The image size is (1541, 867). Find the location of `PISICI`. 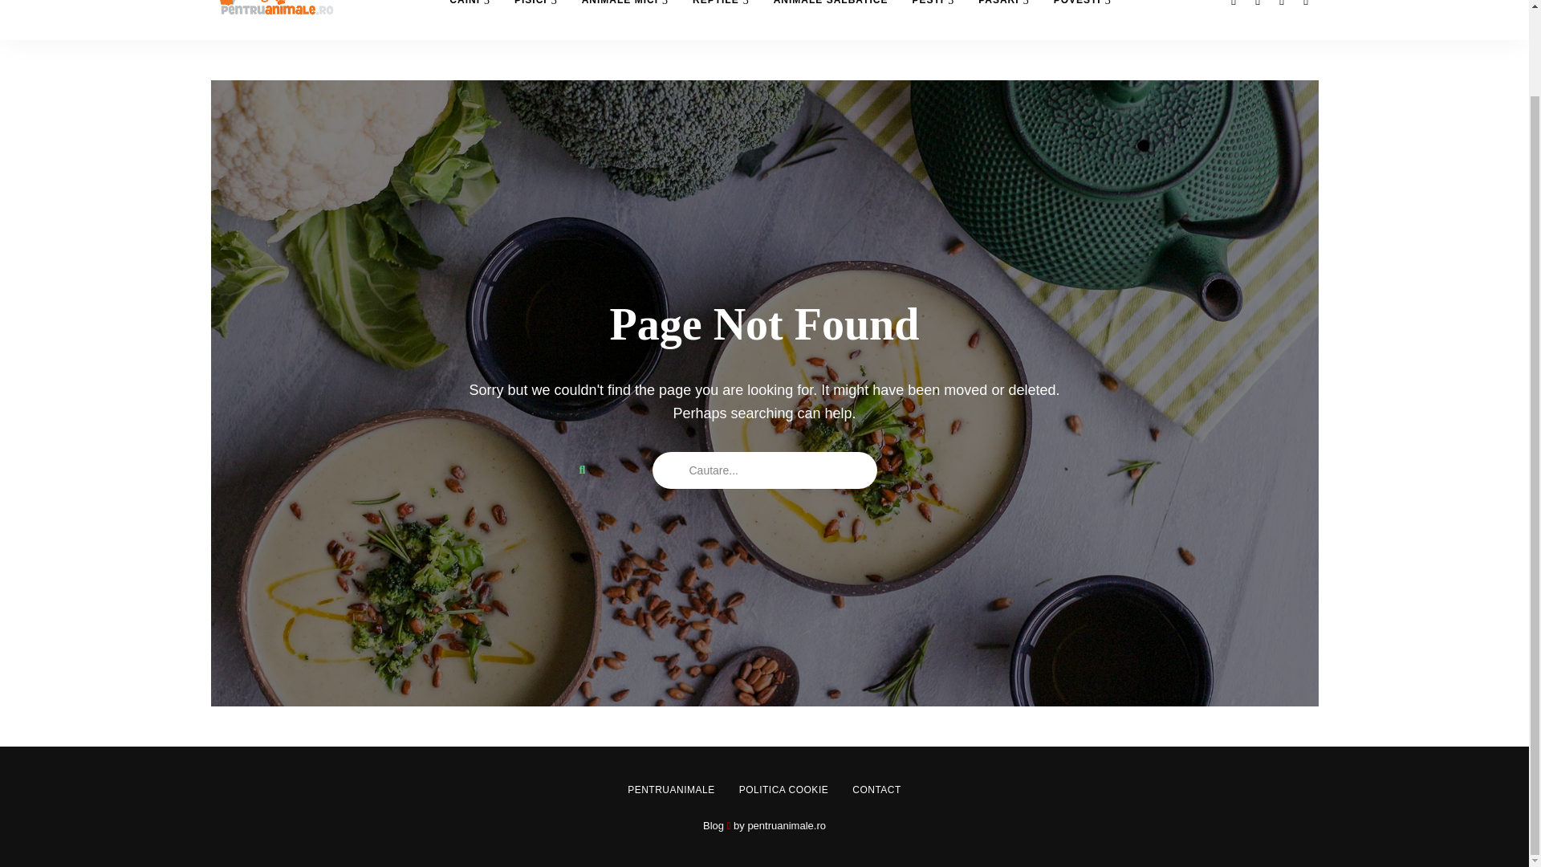

PISICI is located at coordinates (536, 19).